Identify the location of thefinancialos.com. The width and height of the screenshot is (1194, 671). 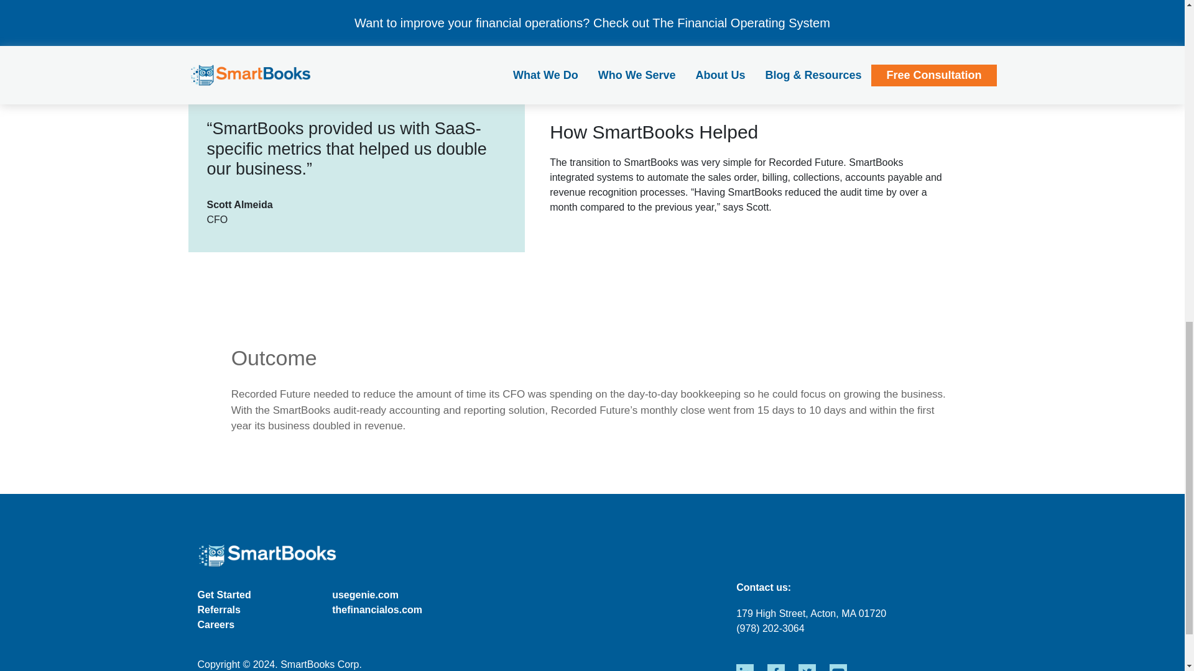
(377, 610).